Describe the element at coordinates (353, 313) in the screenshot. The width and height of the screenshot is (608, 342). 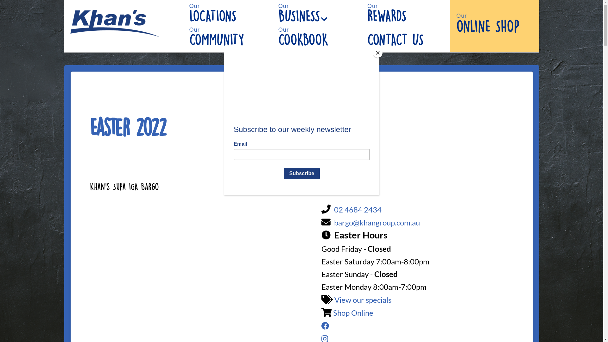
I see `Shop Online` at that location.